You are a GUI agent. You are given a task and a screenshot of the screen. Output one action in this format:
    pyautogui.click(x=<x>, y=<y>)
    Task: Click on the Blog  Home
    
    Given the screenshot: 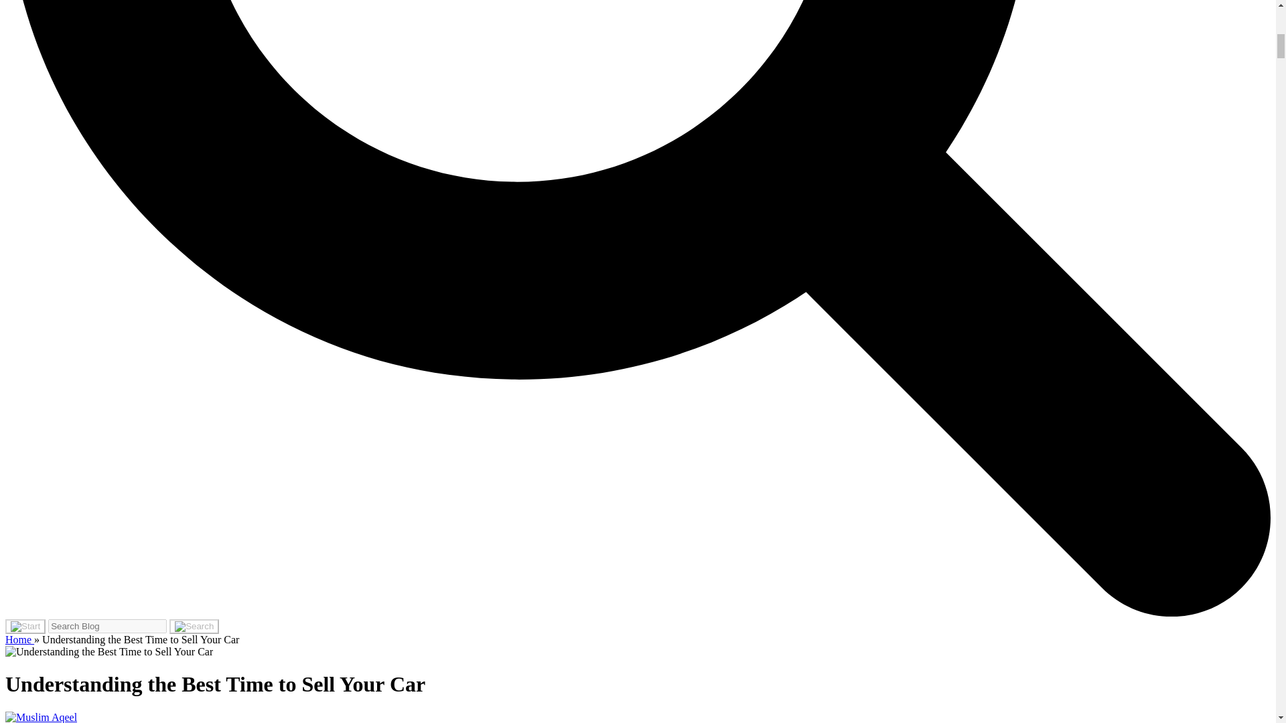 What is the action you would take?
    pyautogui.click(x=19, y=640)
    